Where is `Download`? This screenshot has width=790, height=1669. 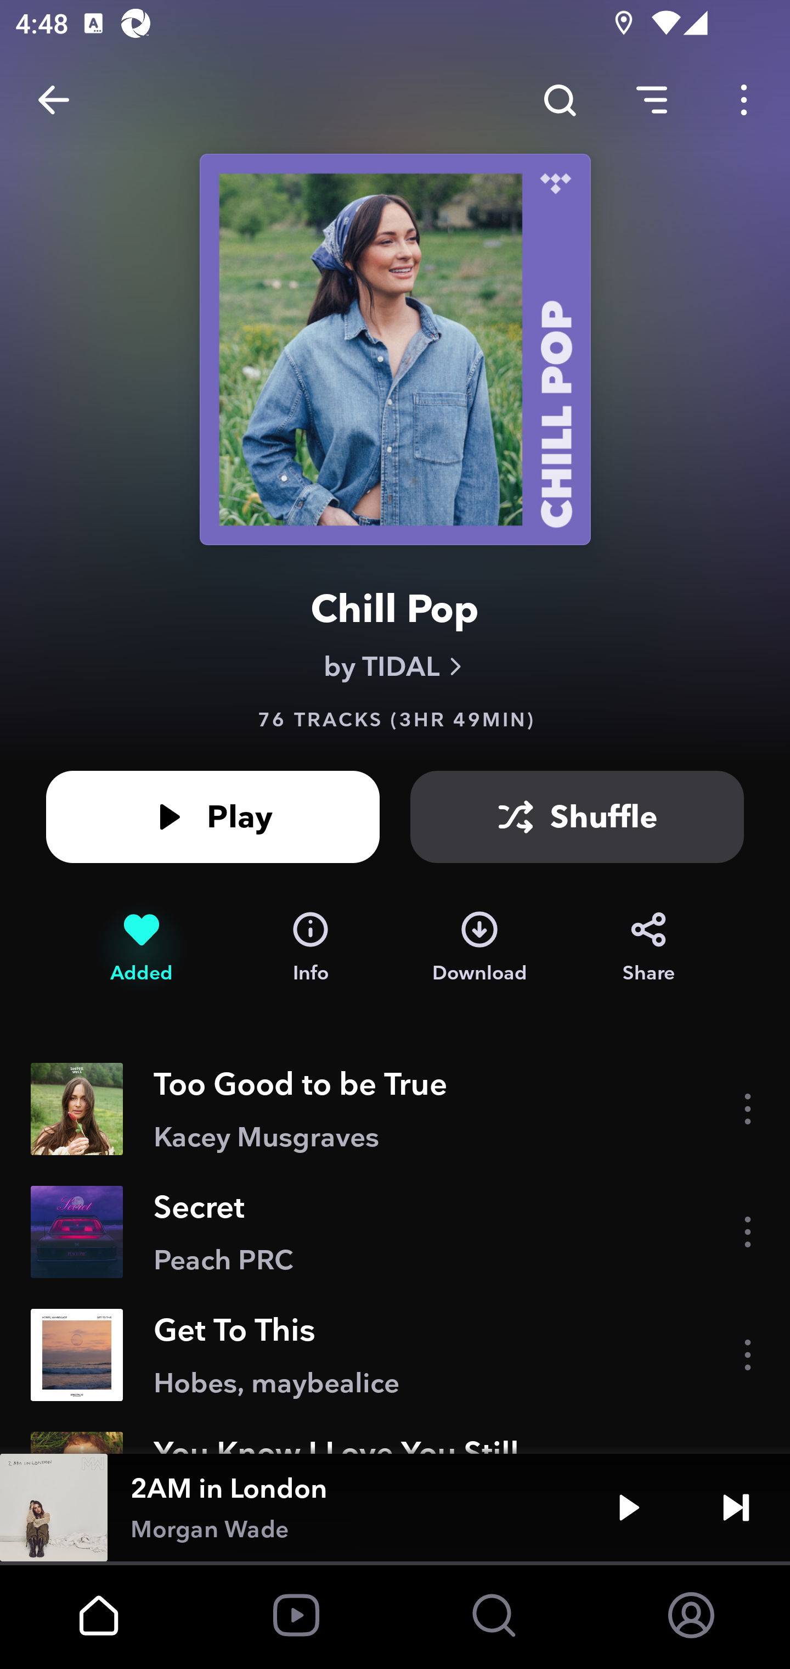 Download is located at coordinates (479, 948).